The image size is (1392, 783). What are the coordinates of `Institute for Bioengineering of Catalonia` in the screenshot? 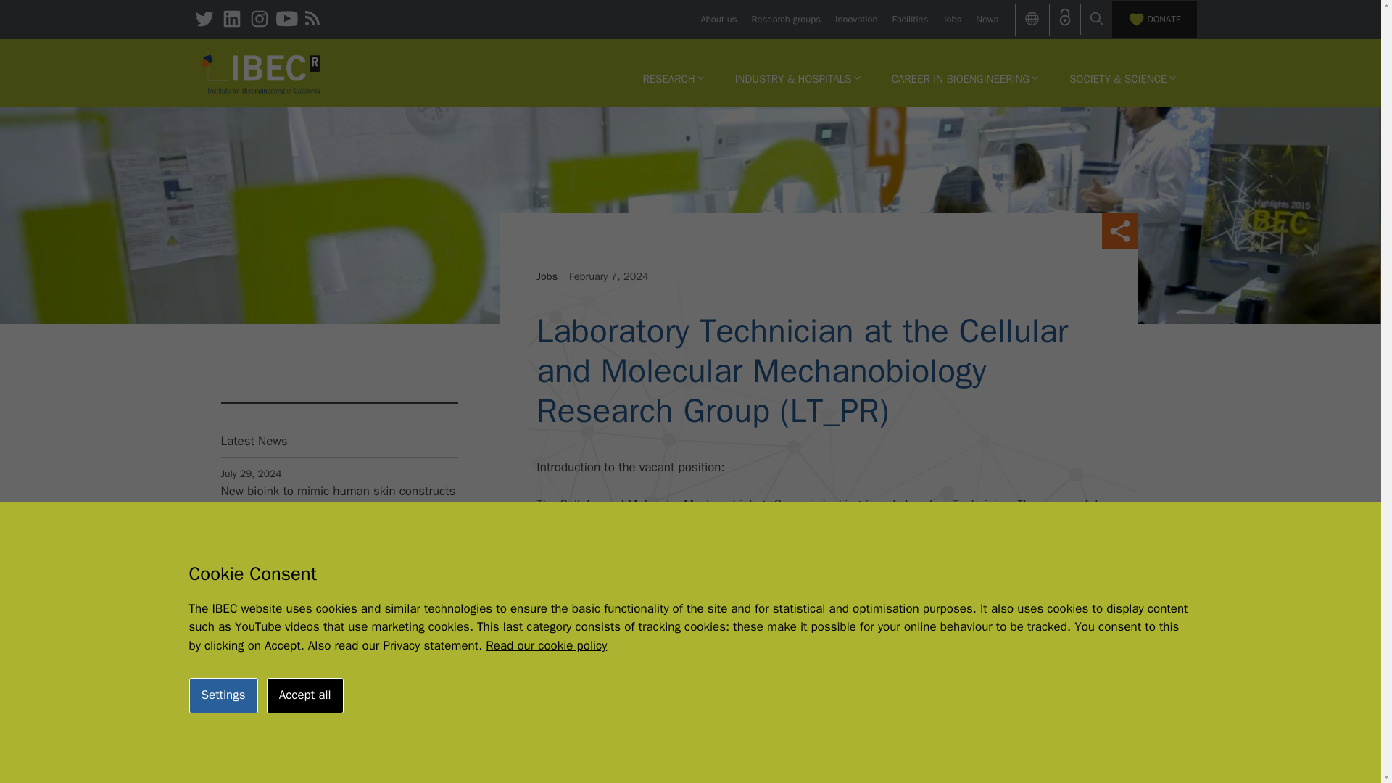 It's located at (261, 71).